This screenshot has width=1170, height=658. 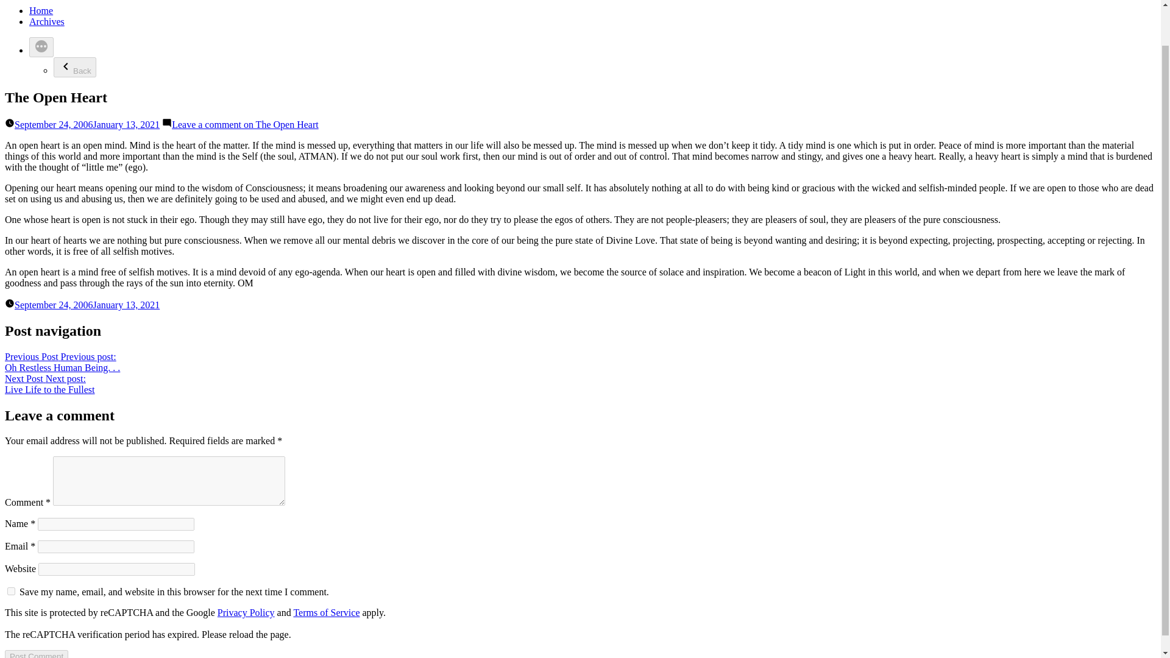 I want to click on September 24, 2006January 13, 2021, so click(x=326, y=612).